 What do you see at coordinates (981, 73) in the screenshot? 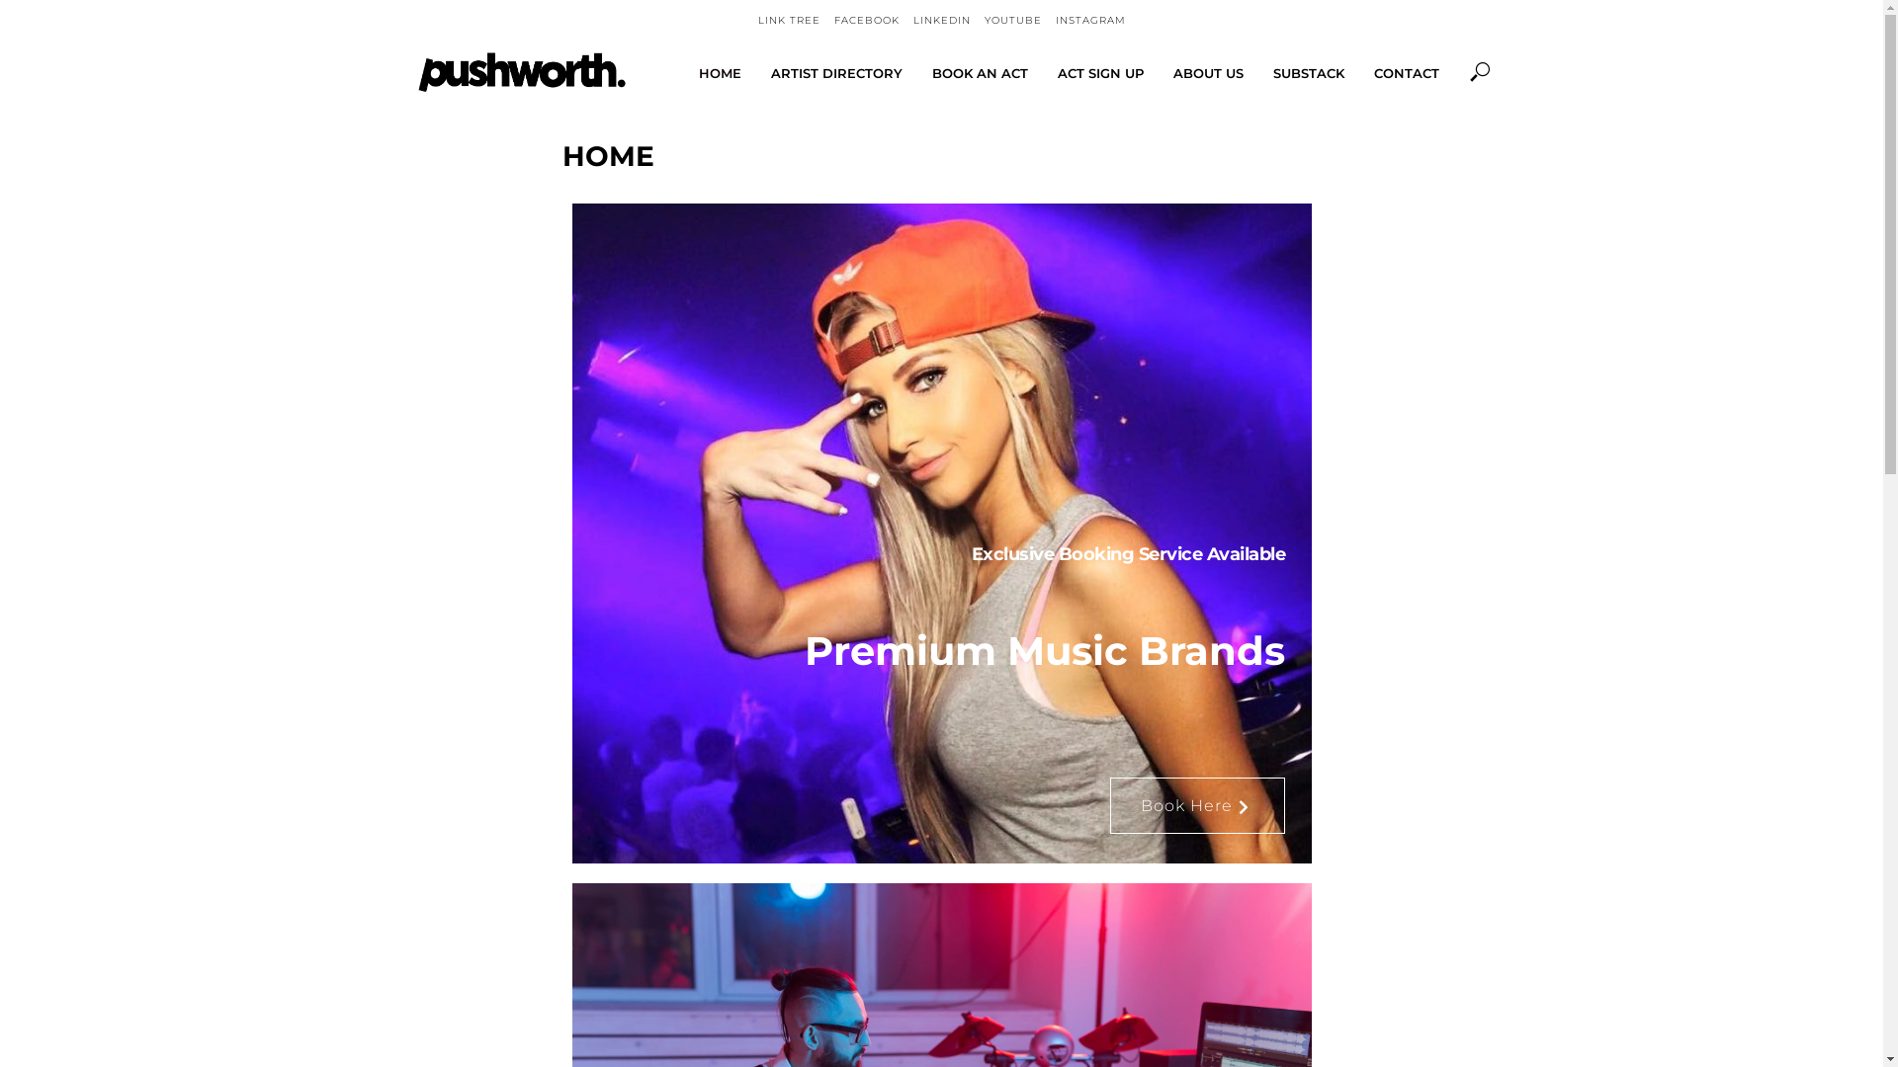
I see `BOOK AN ACT` at bounding box center [981, 73].